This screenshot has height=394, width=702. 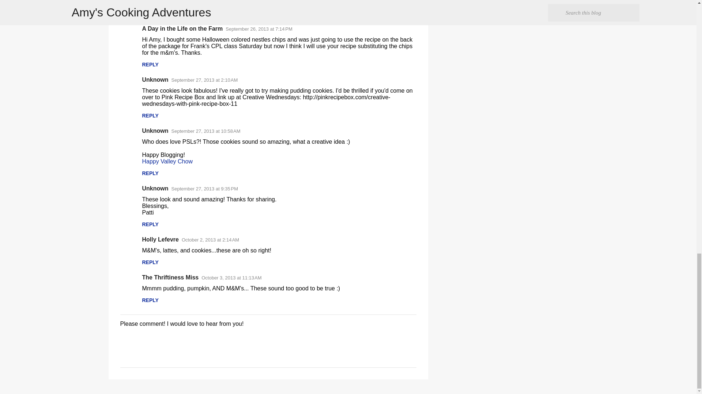 What do you see at coordinates (150, 115) in the screenshot?
I see `REPLY` at bounding box center [150, 115].